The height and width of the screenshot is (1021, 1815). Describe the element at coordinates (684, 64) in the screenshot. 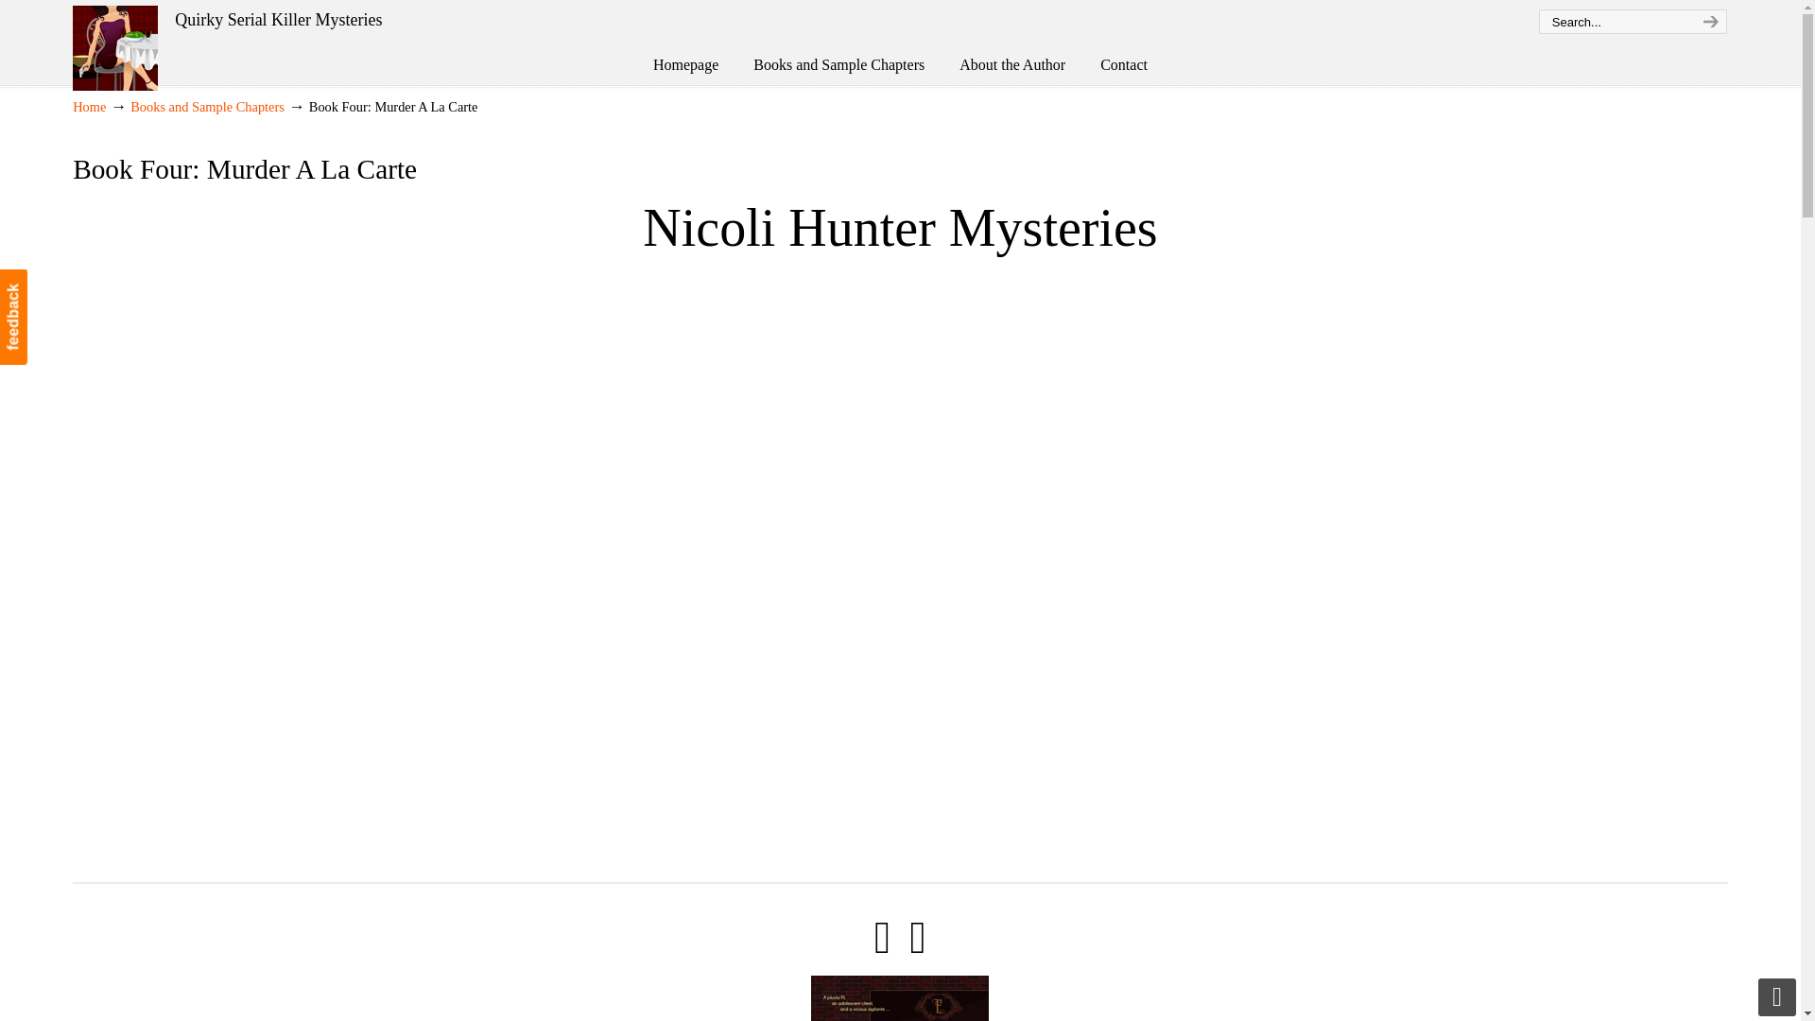

I see `Homepage` at that location.